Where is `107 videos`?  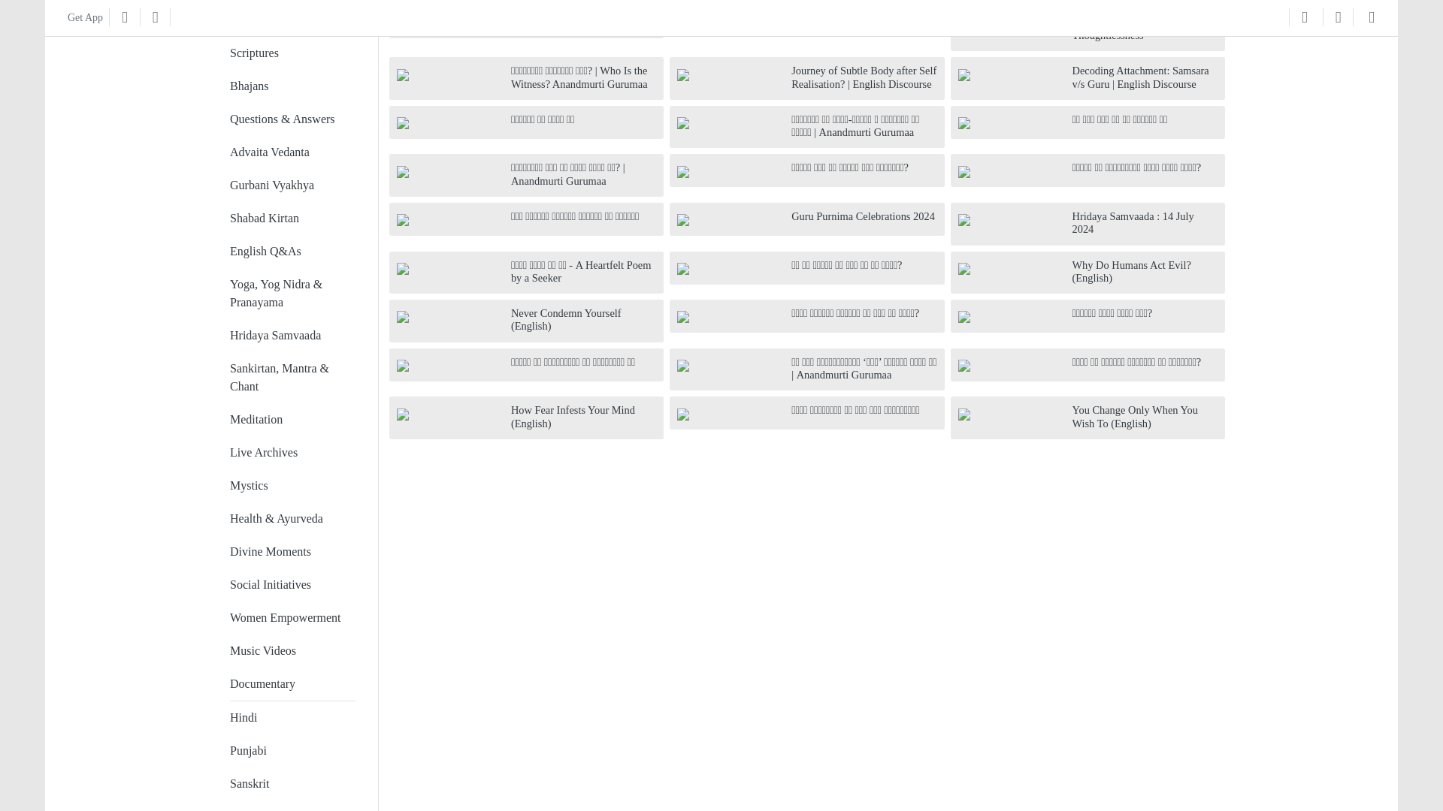 107 videos is located at coordinates (292, 294).